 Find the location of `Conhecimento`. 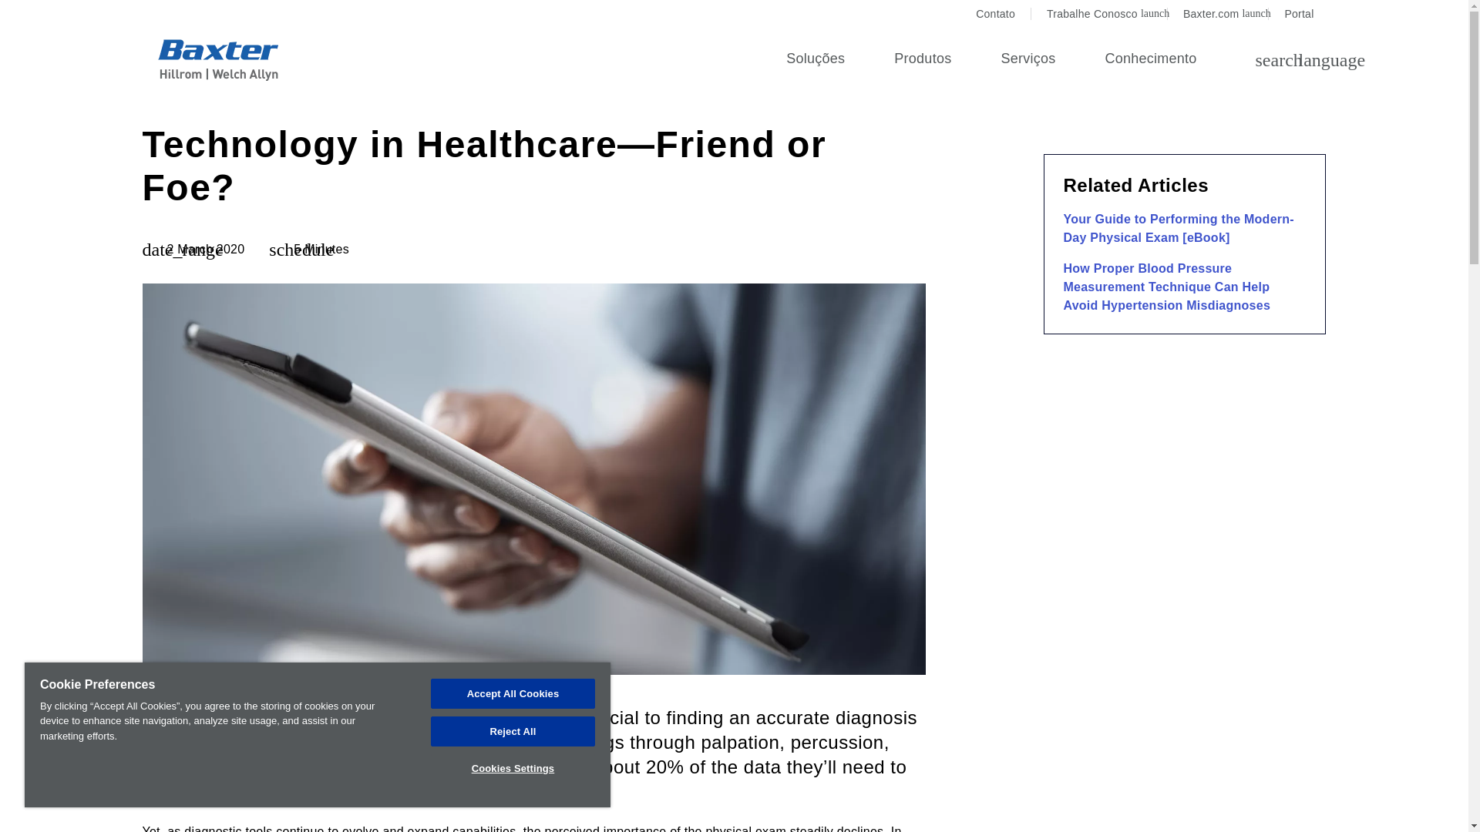

Conhecimento is located at coordinates (1150, 60).